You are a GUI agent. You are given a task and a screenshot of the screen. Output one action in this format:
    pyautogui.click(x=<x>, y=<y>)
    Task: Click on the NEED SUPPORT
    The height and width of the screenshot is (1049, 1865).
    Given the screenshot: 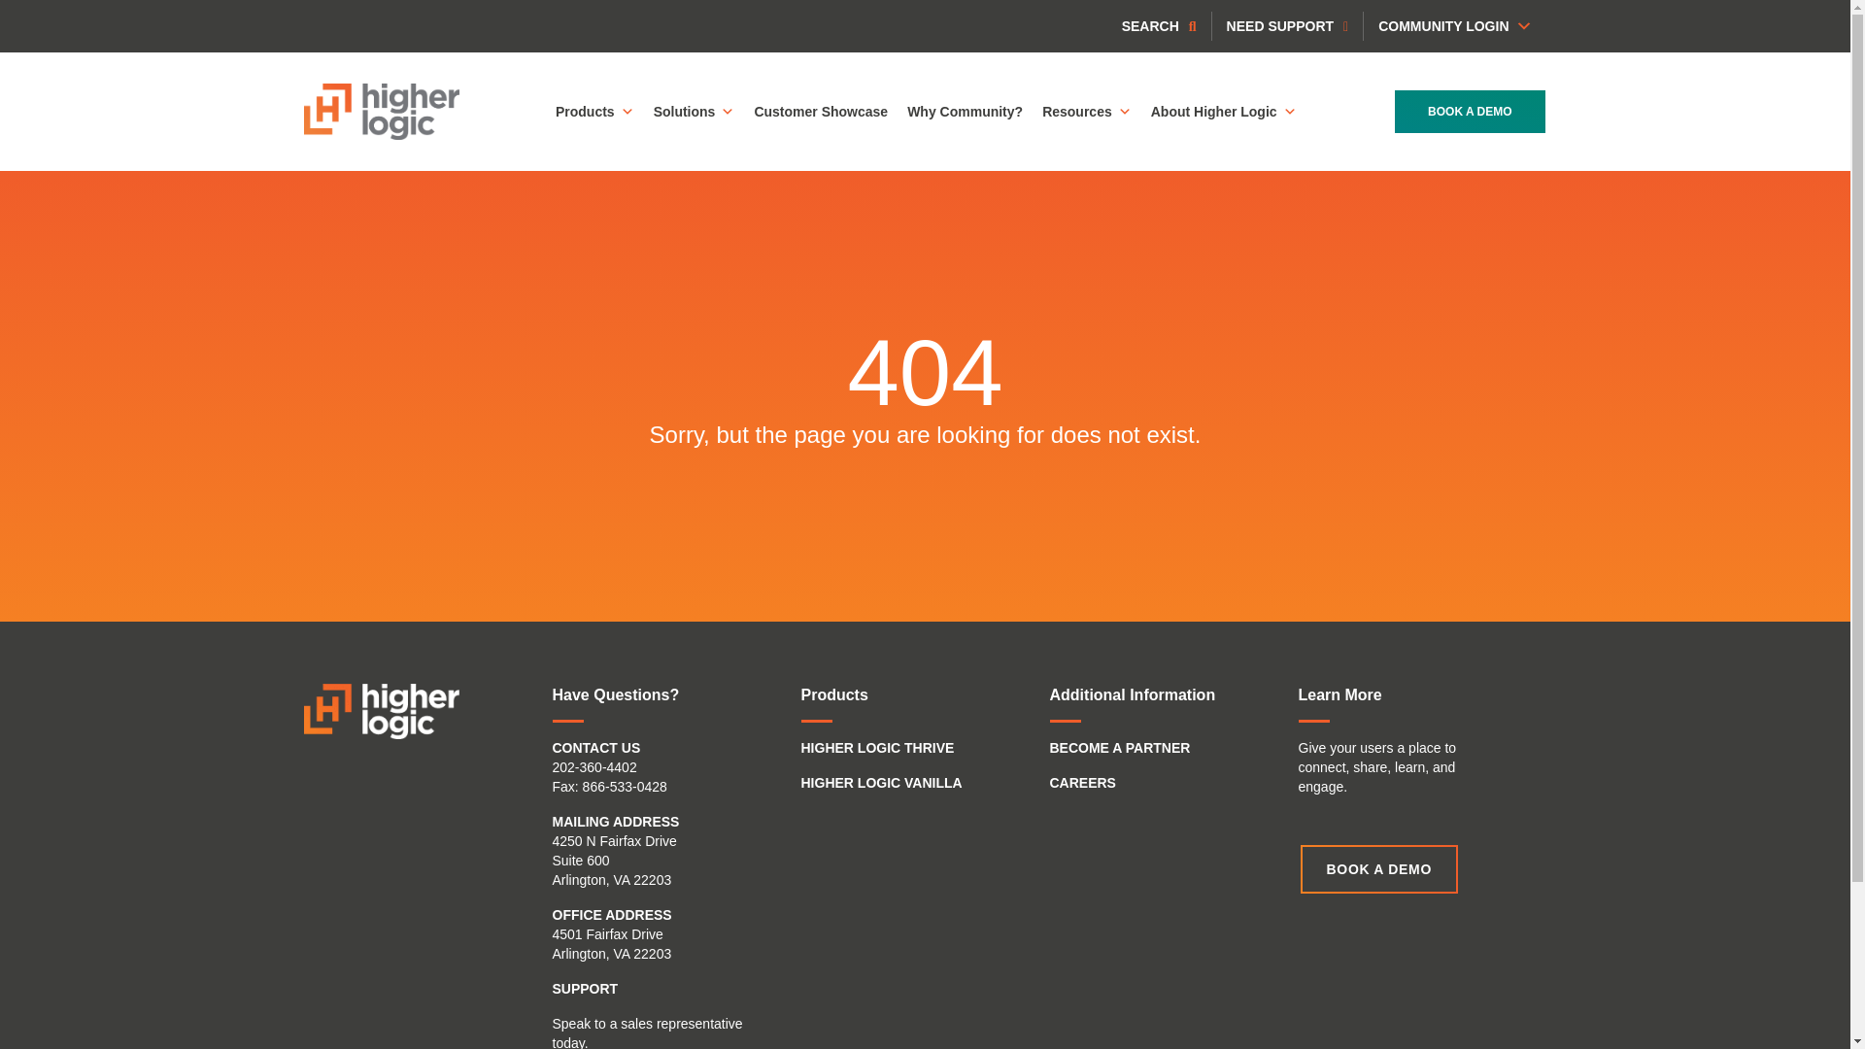 What is the action you would take?
    pyautogui.click(x=1288, y=25)
    